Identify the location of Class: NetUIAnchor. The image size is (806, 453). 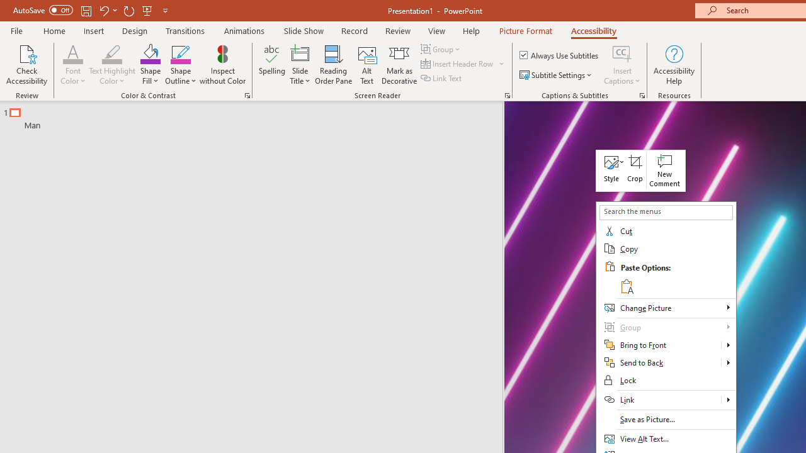
(611, 170).